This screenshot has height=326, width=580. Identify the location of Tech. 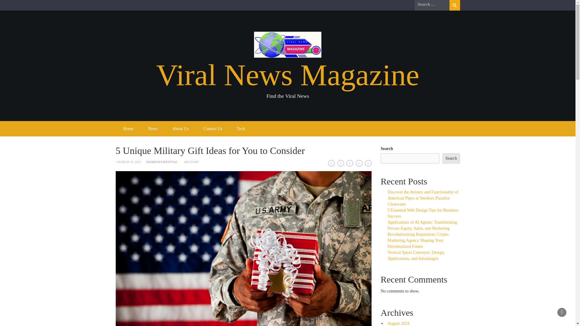
(241, 129).